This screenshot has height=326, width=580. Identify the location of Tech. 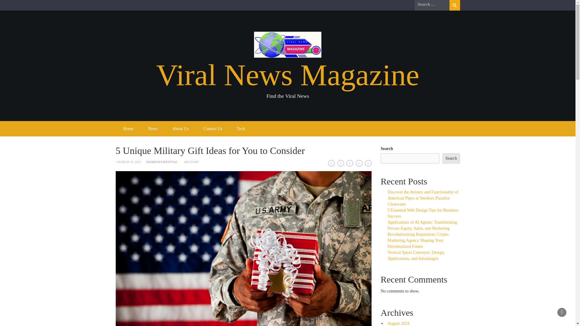
(241, 129).